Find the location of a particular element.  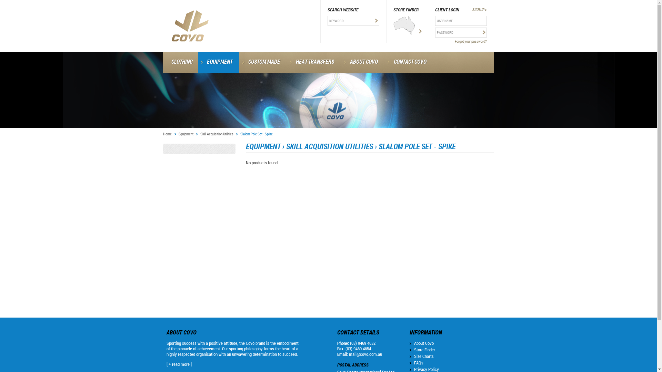

CONTACT COVO is located at coordinates (409, 62).